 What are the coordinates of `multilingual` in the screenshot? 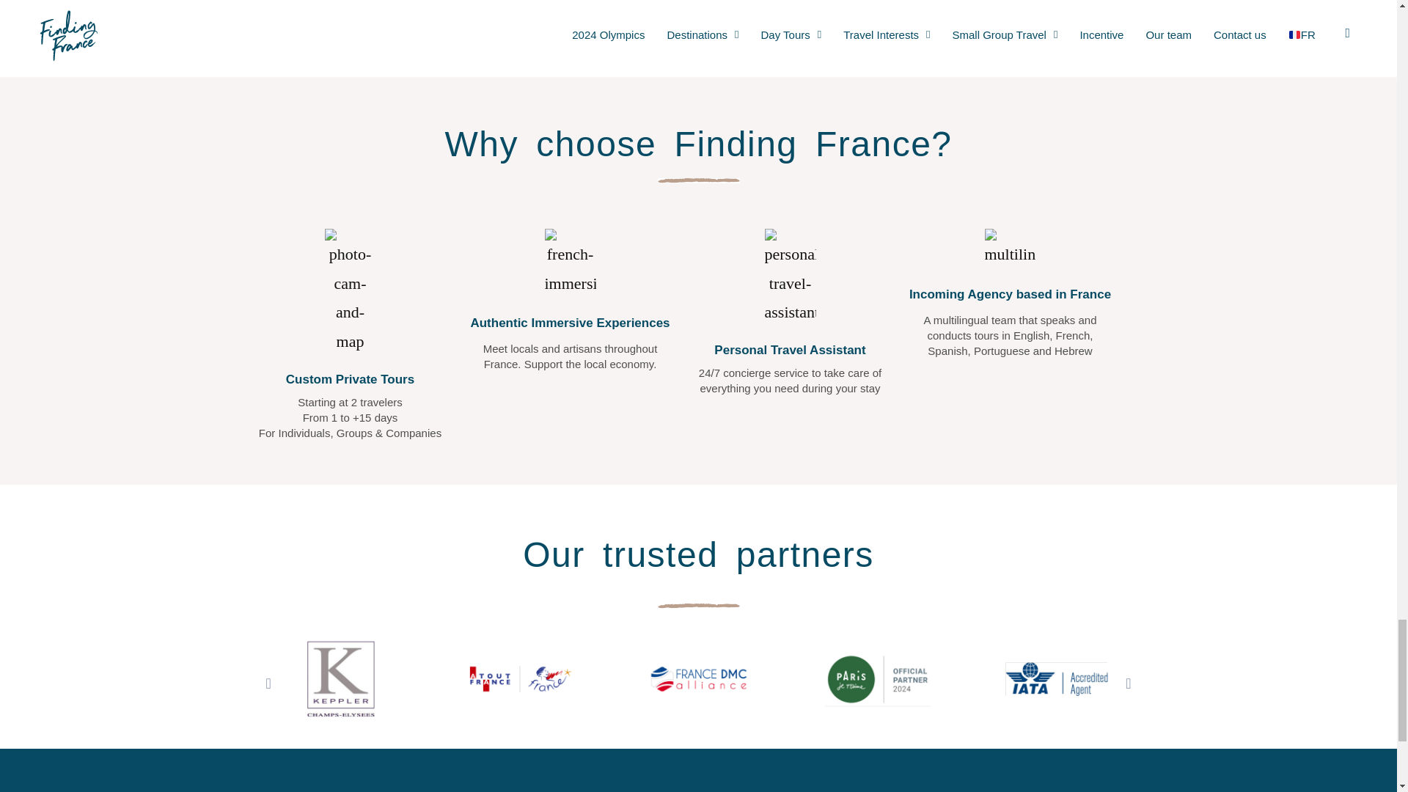 It's located at (1009, 249).